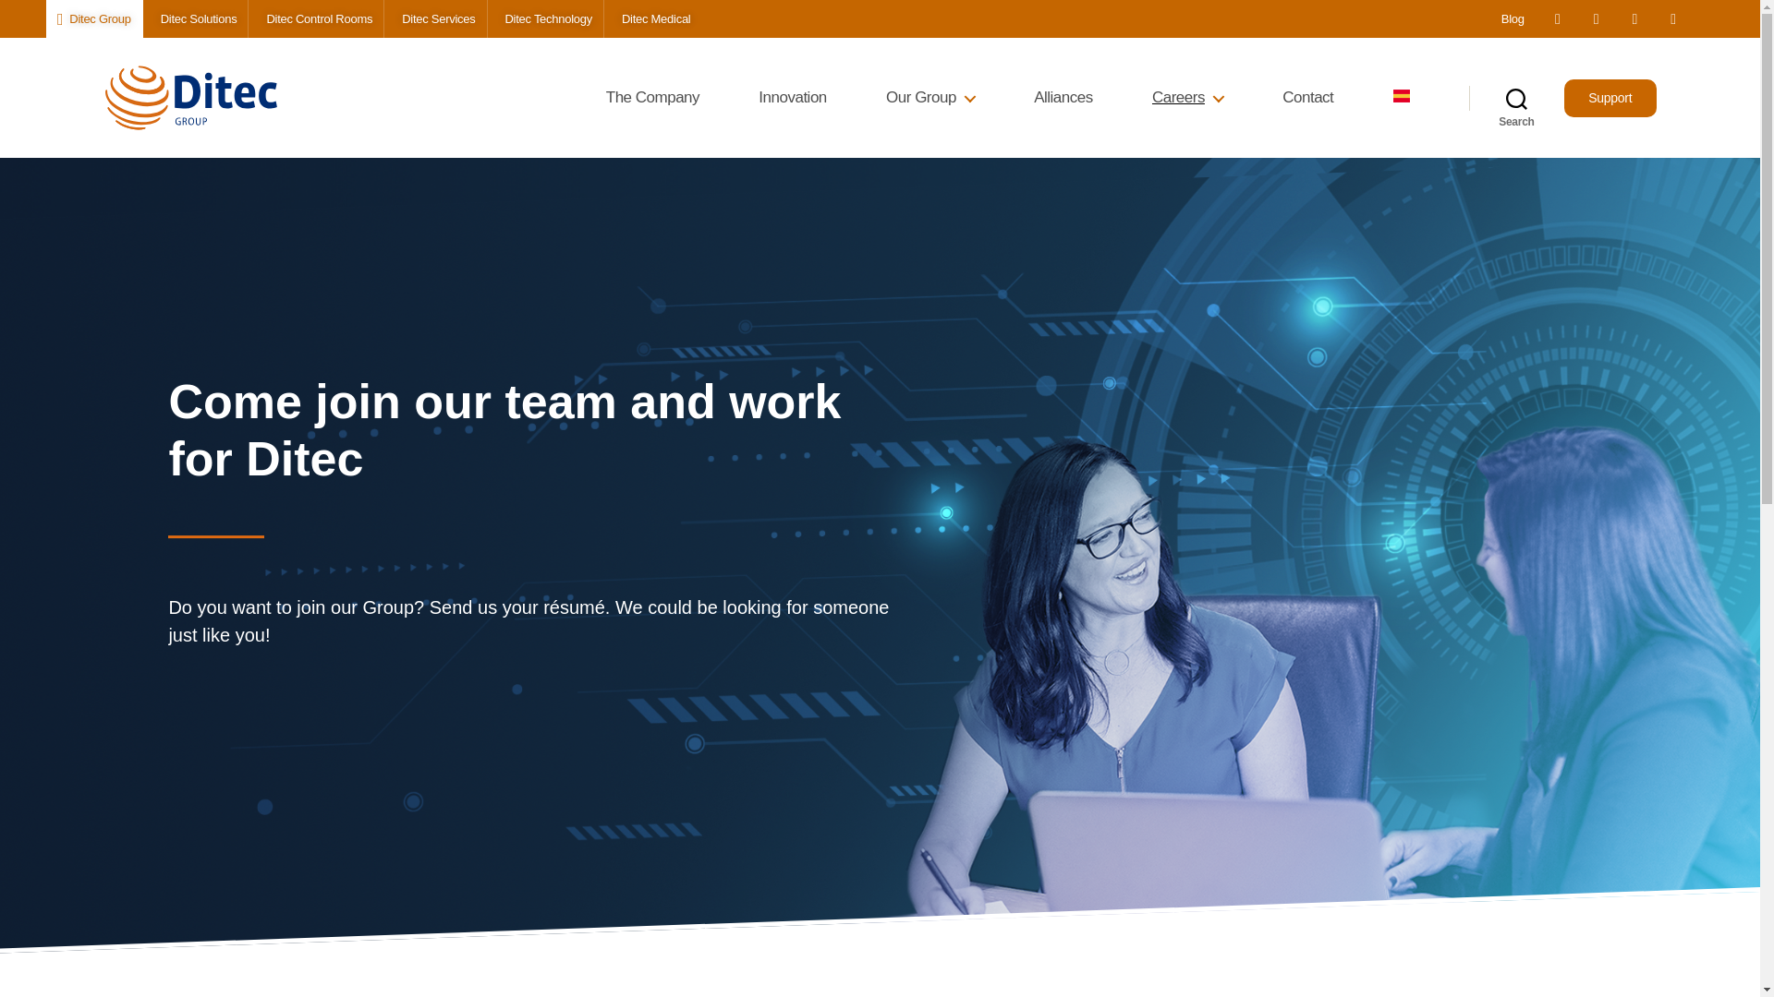 This screenshot has height=997, width=1774. What do you see at coordinates (930, 98) in the screenshot?
I see `Our Group` at bounding box center [930, 98].